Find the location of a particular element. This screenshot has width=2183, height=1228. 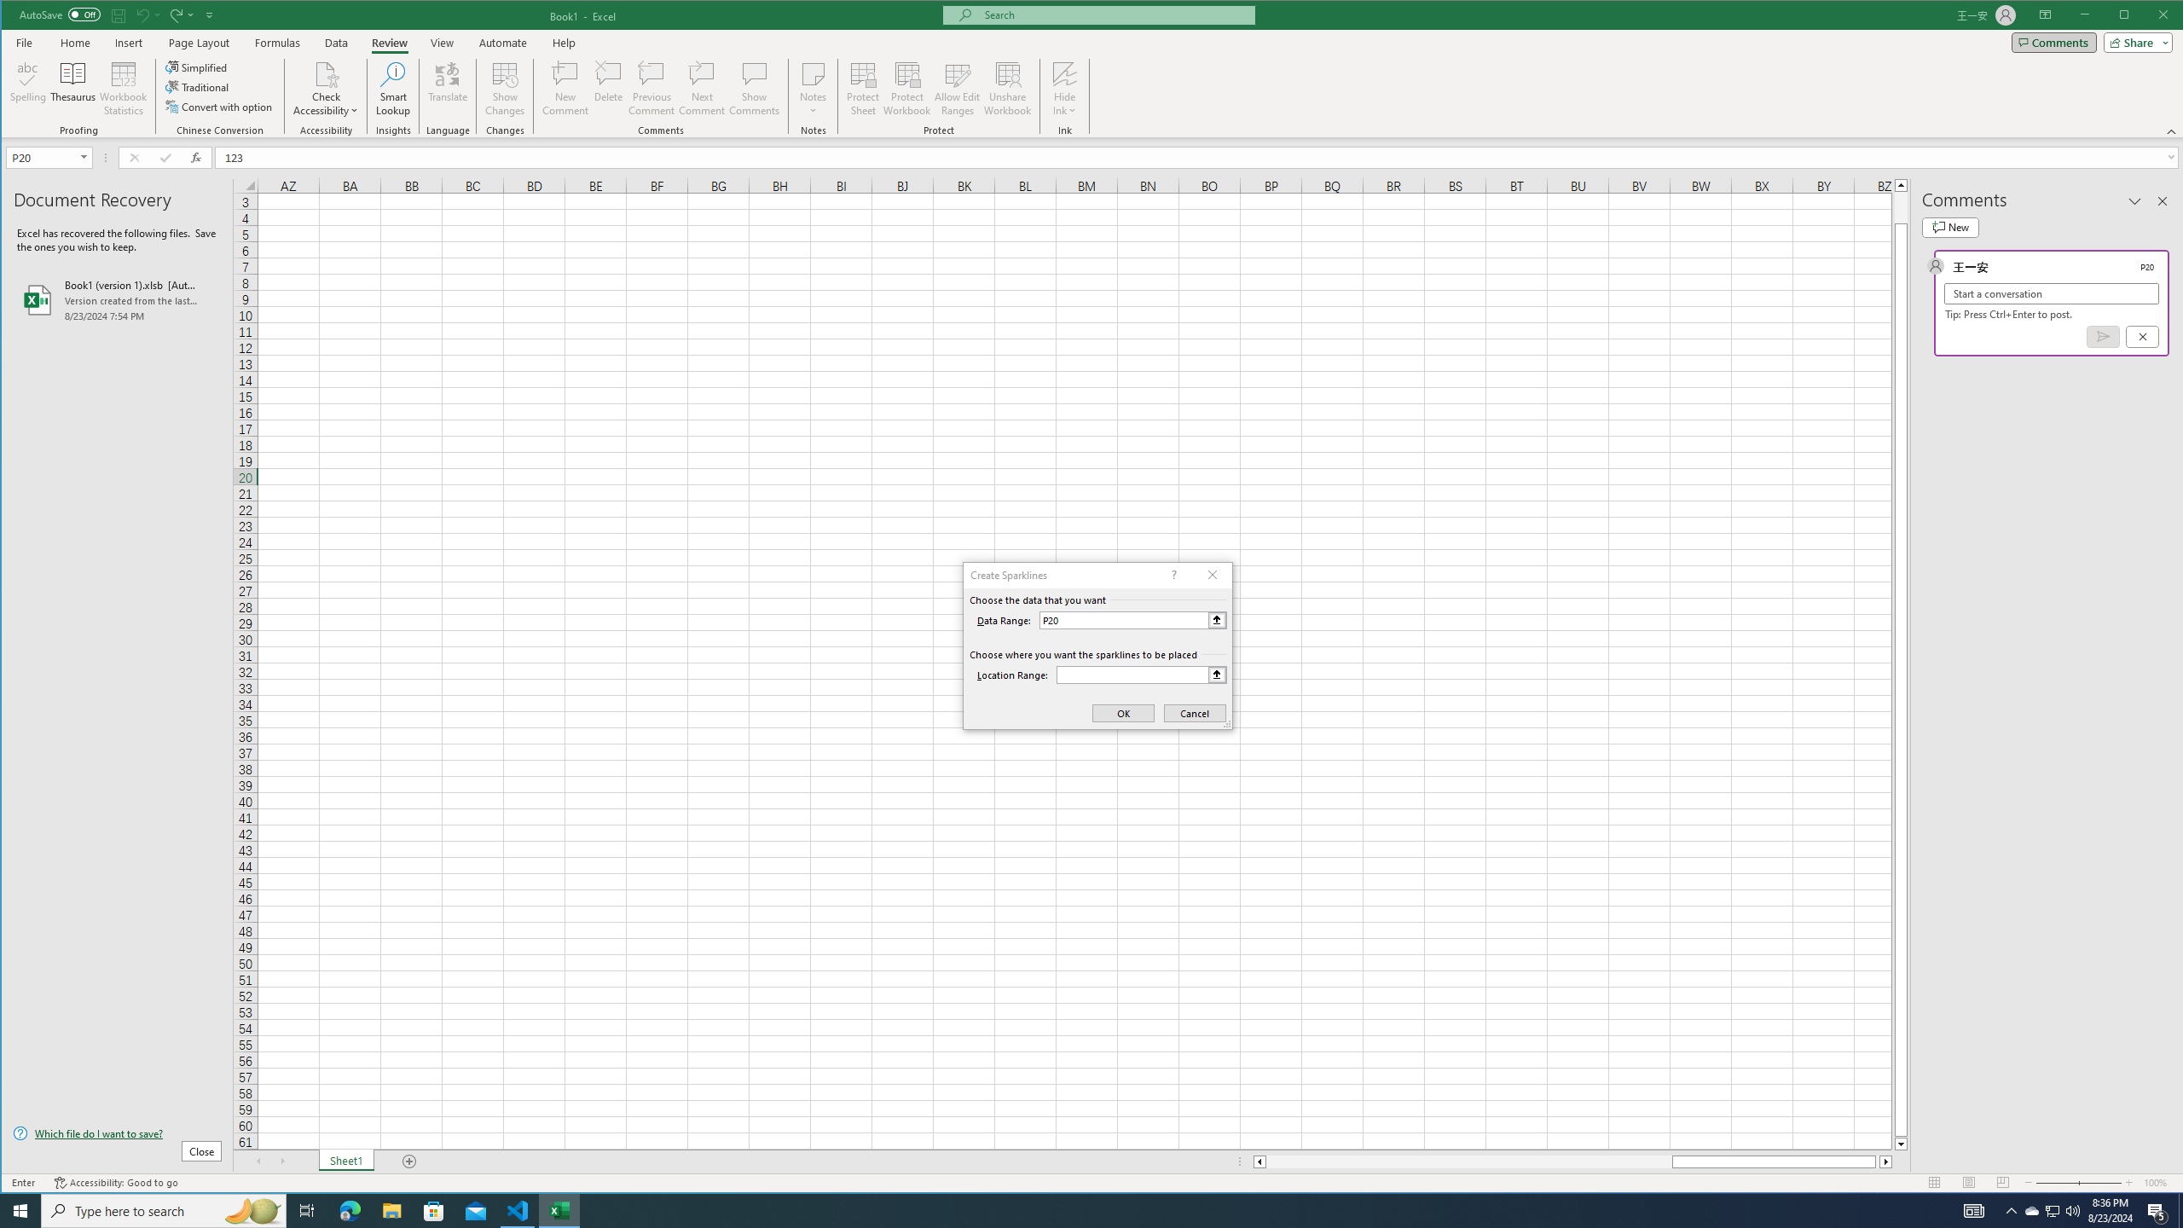

Workbook Statistics is located at coordinates (123, 89).